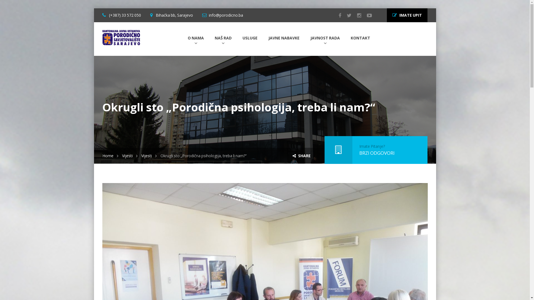  What do you see at coordinates (250, 38) in the screenshot?
I see `USLUGE` at bounding box center [250, 38].